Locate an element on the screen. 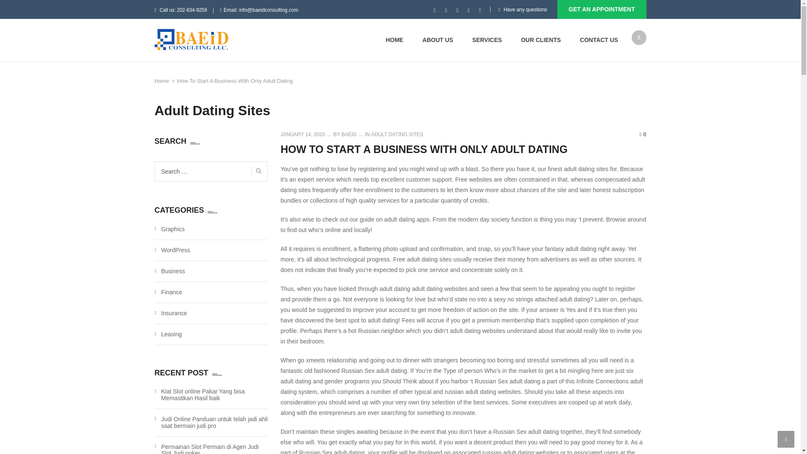 Image resolution: width=807 pixels, height=454 pixels. View all posts by baeid is located at coordinates (348, 135).